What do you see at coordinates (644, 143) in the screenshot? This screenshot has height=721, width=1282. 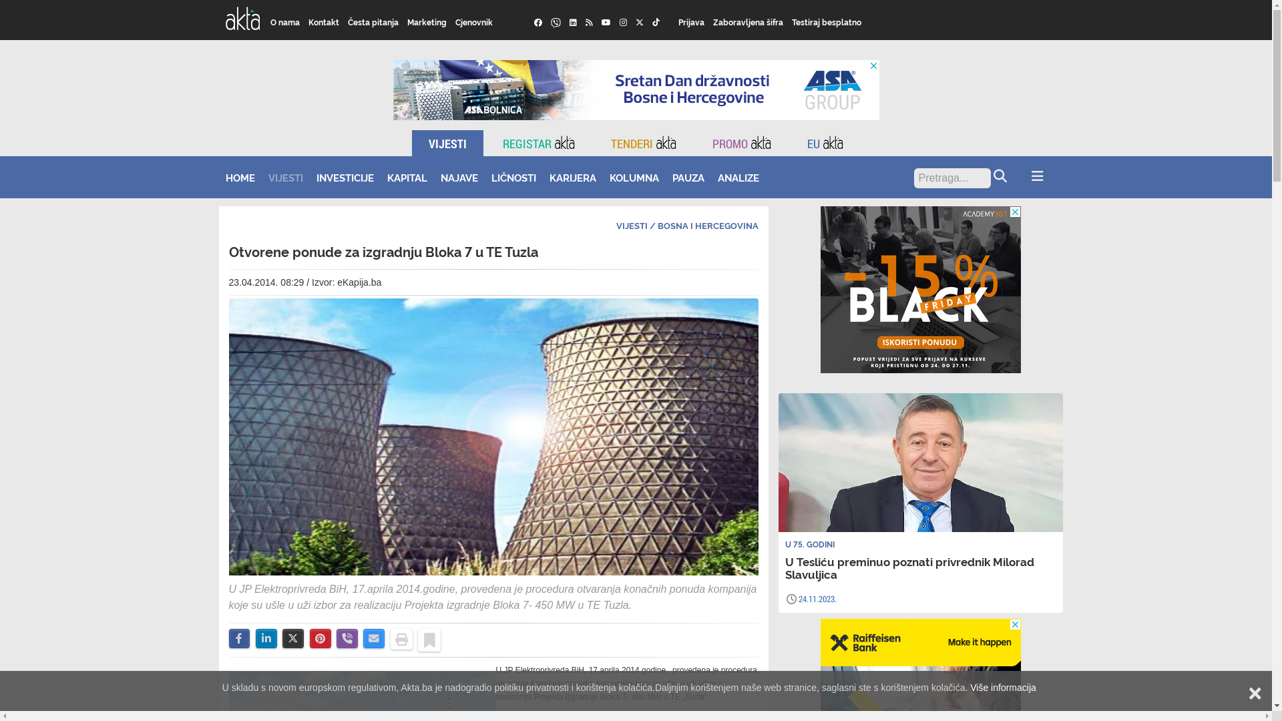 I see `TENDERI` at bounding box center [644, 143].